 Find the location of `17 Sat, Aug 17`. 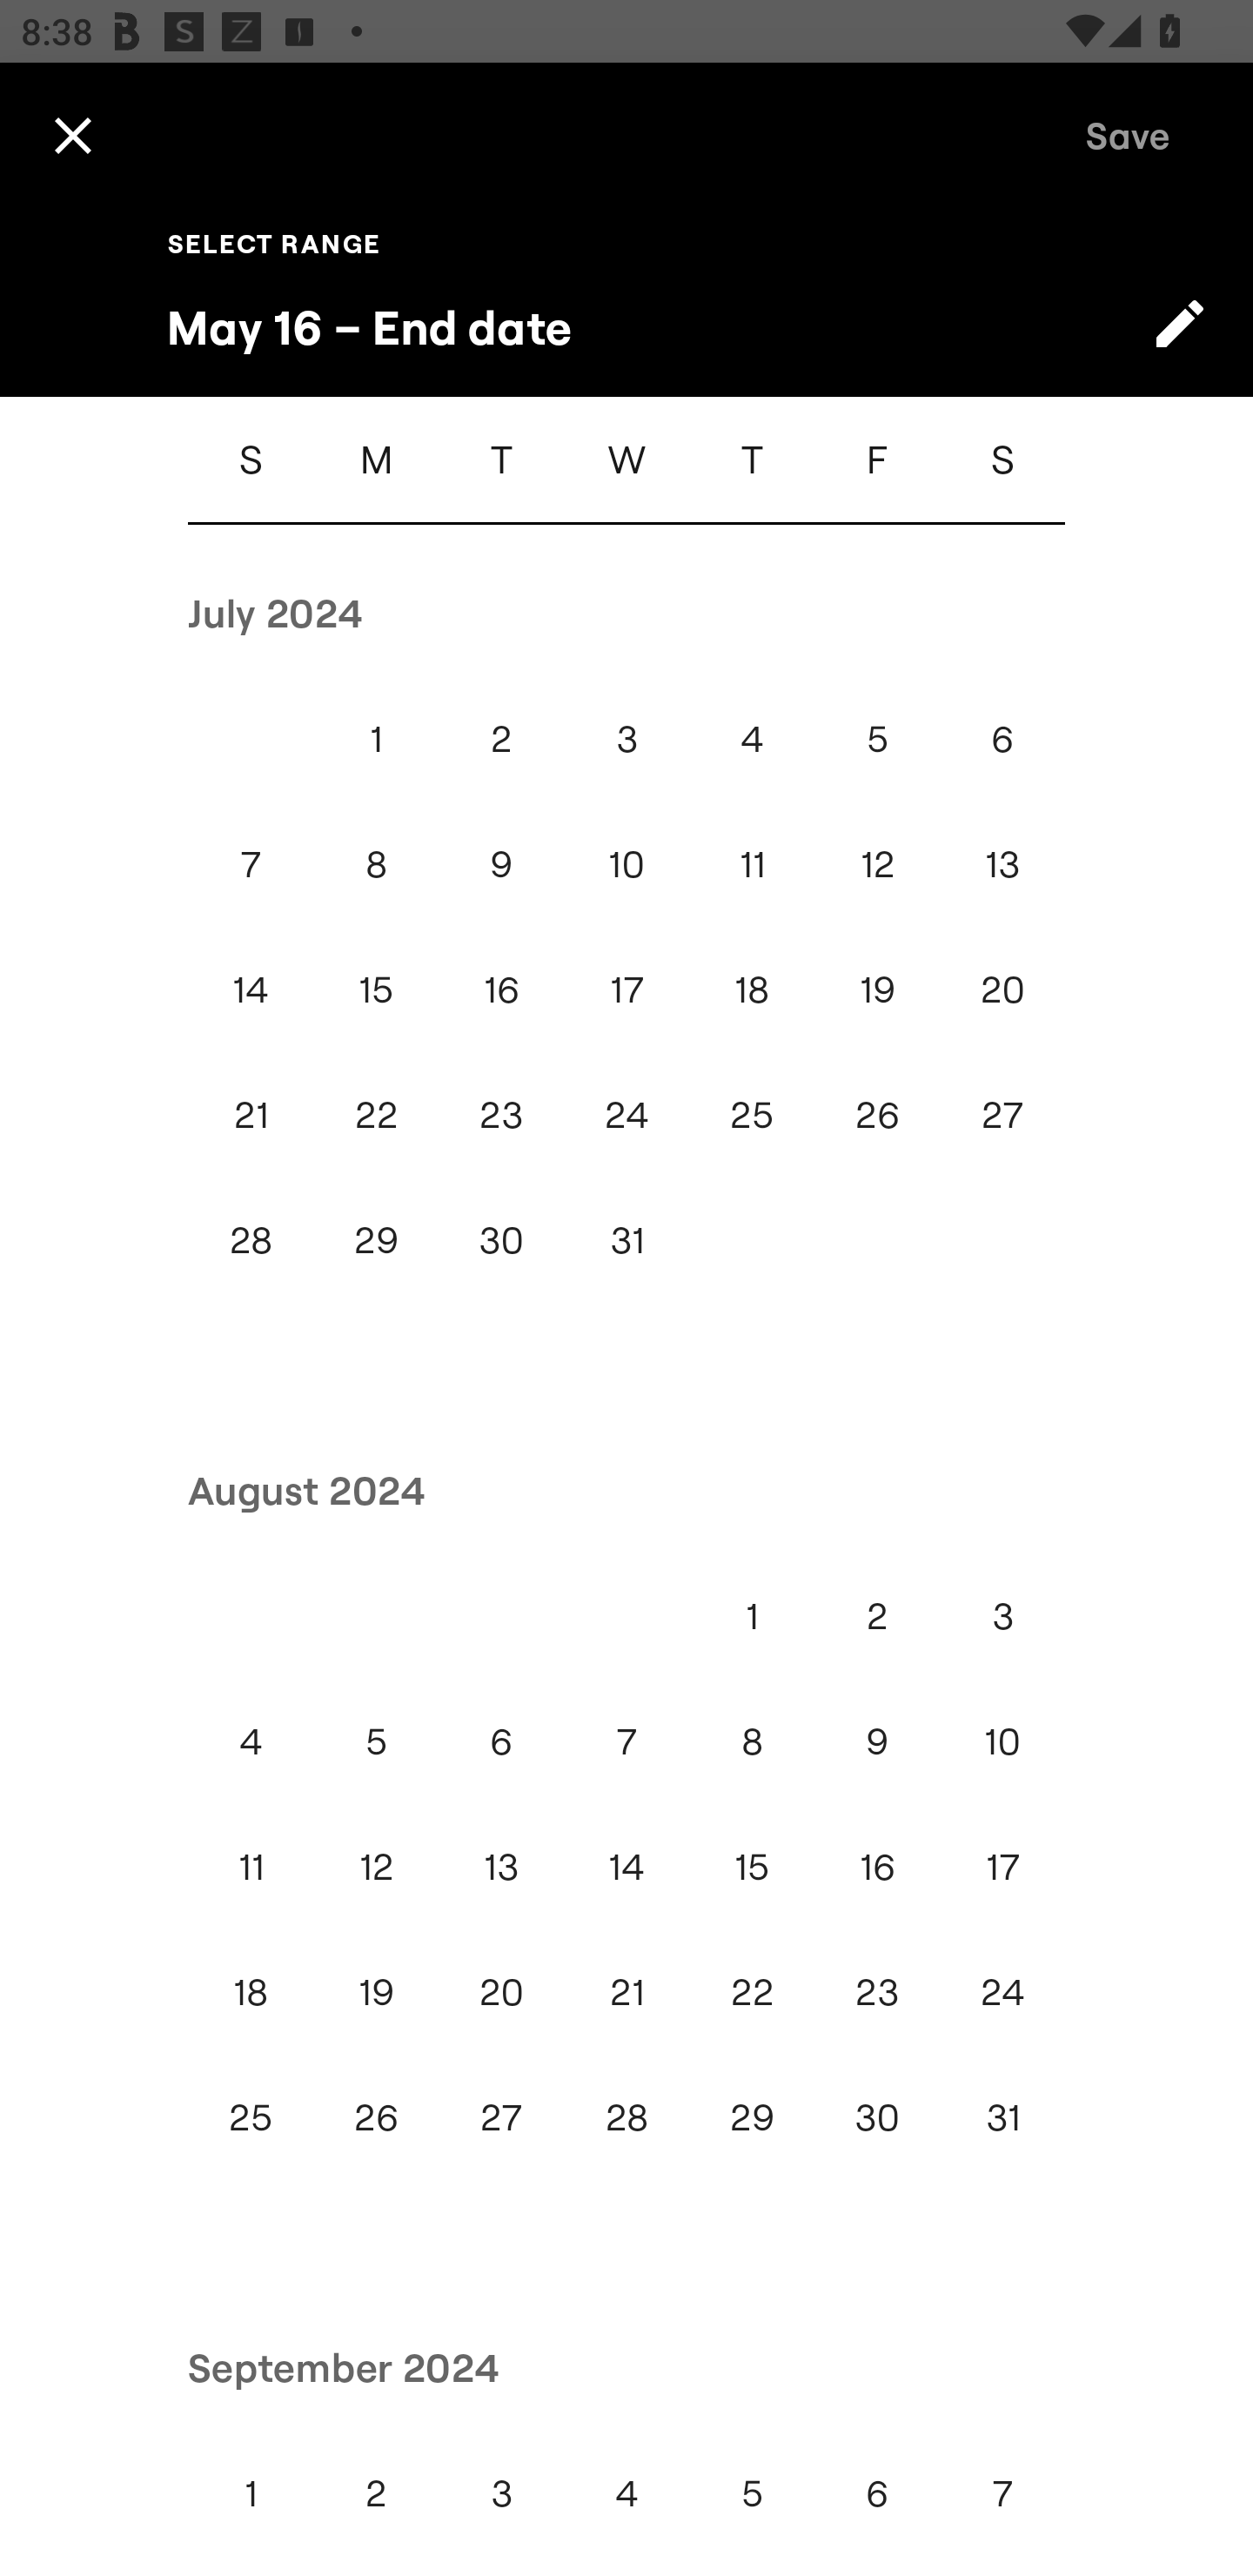

17 Sat, Aug 17 is located at coordinates (1002, 1866).